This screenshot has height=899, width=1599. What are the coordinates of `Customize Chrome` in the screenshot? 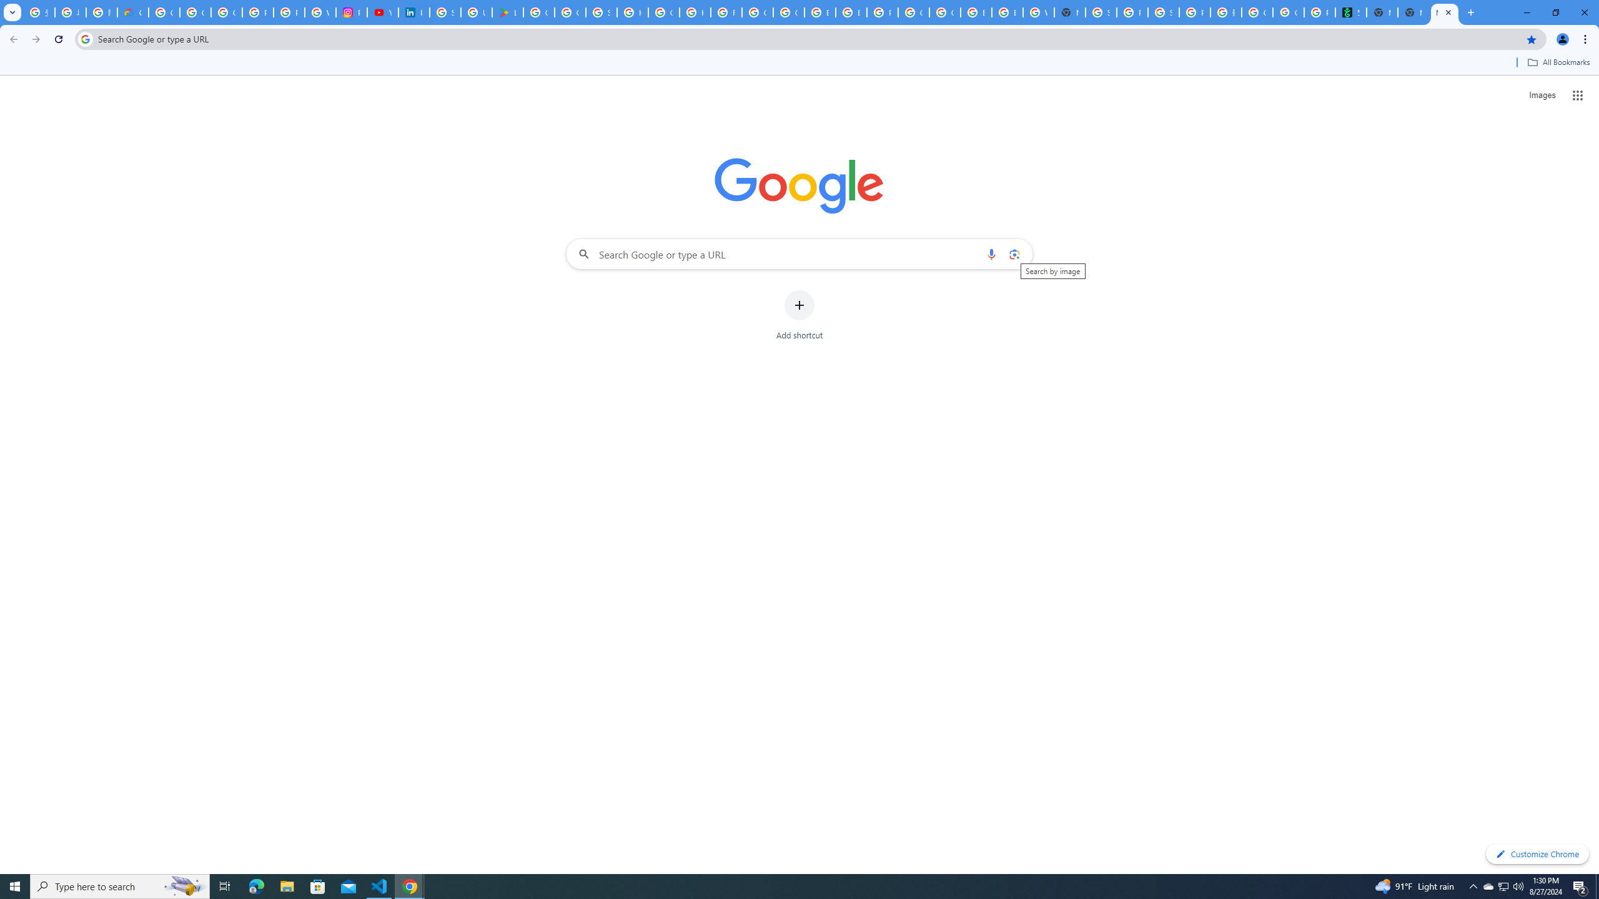 It's located at (1537, 854).